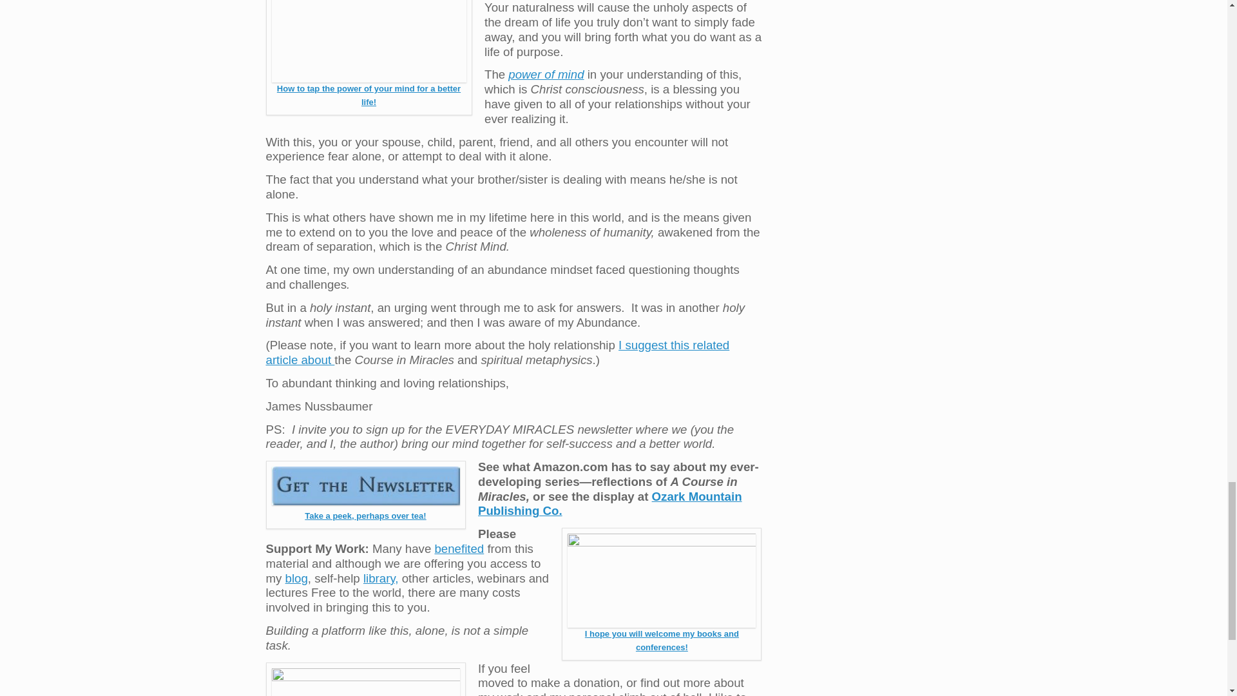  What do you see at coordinates (609, 504) in the screenshot?
I see `Ozark Mountain Publishing Co.` at bounding box center [609, 504].